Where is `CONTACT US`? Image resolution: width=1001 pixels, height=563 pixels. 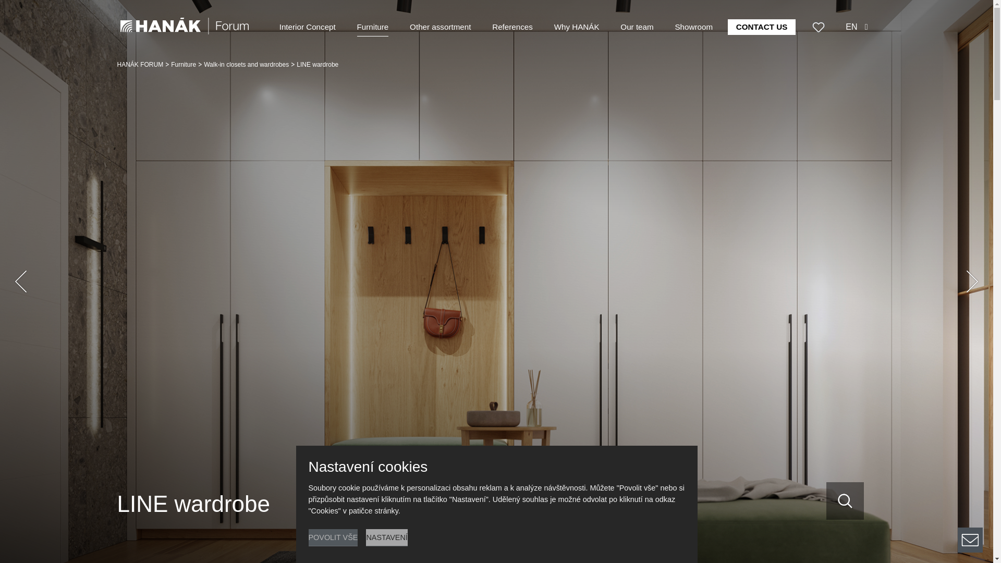
CONTACT US is located at coordinates (761, 27).